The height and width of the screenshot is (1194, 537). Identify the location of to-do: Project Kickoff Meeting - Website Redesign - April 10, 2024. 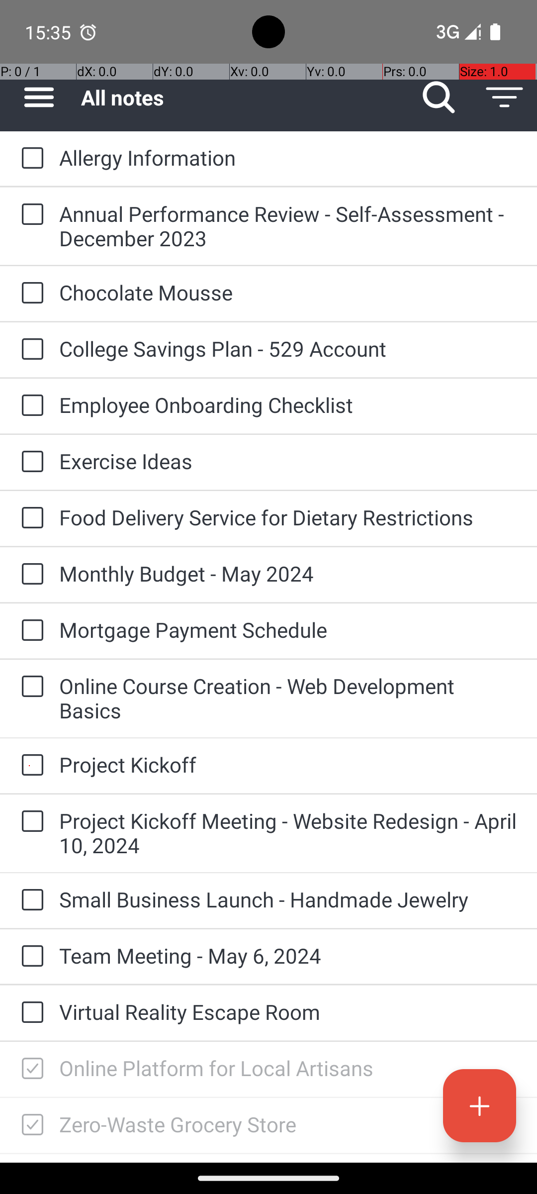
(30, 822).